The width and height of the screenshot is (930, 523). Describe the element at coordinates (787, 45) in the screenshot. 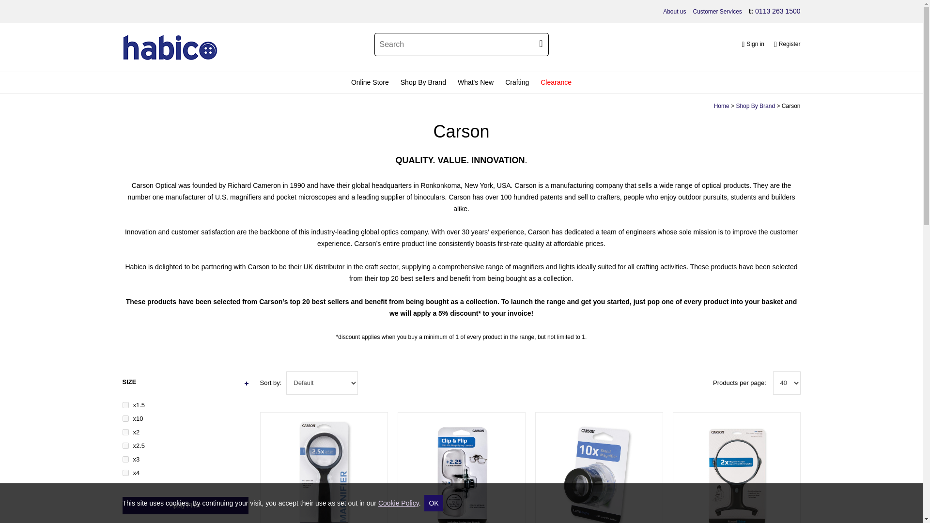

I see `Register` at that location.